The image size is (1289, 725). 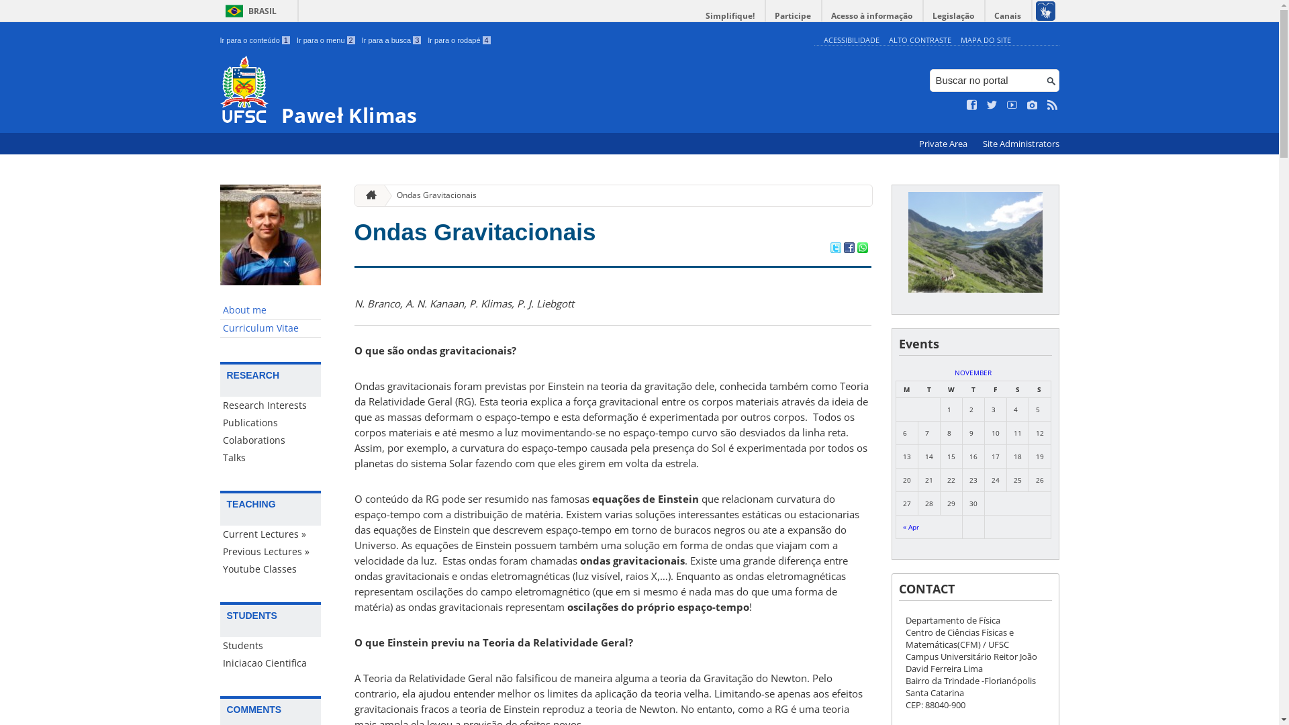 I want to click on Simplifique!, so click(x=730, y=16).